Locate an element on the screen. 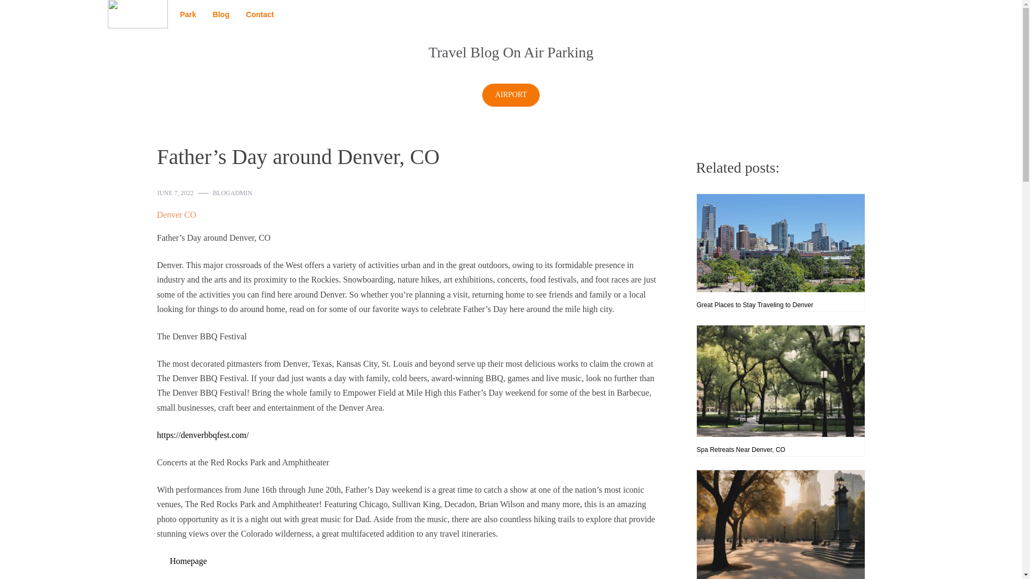  Homepage is located at coordinates (188, 561).